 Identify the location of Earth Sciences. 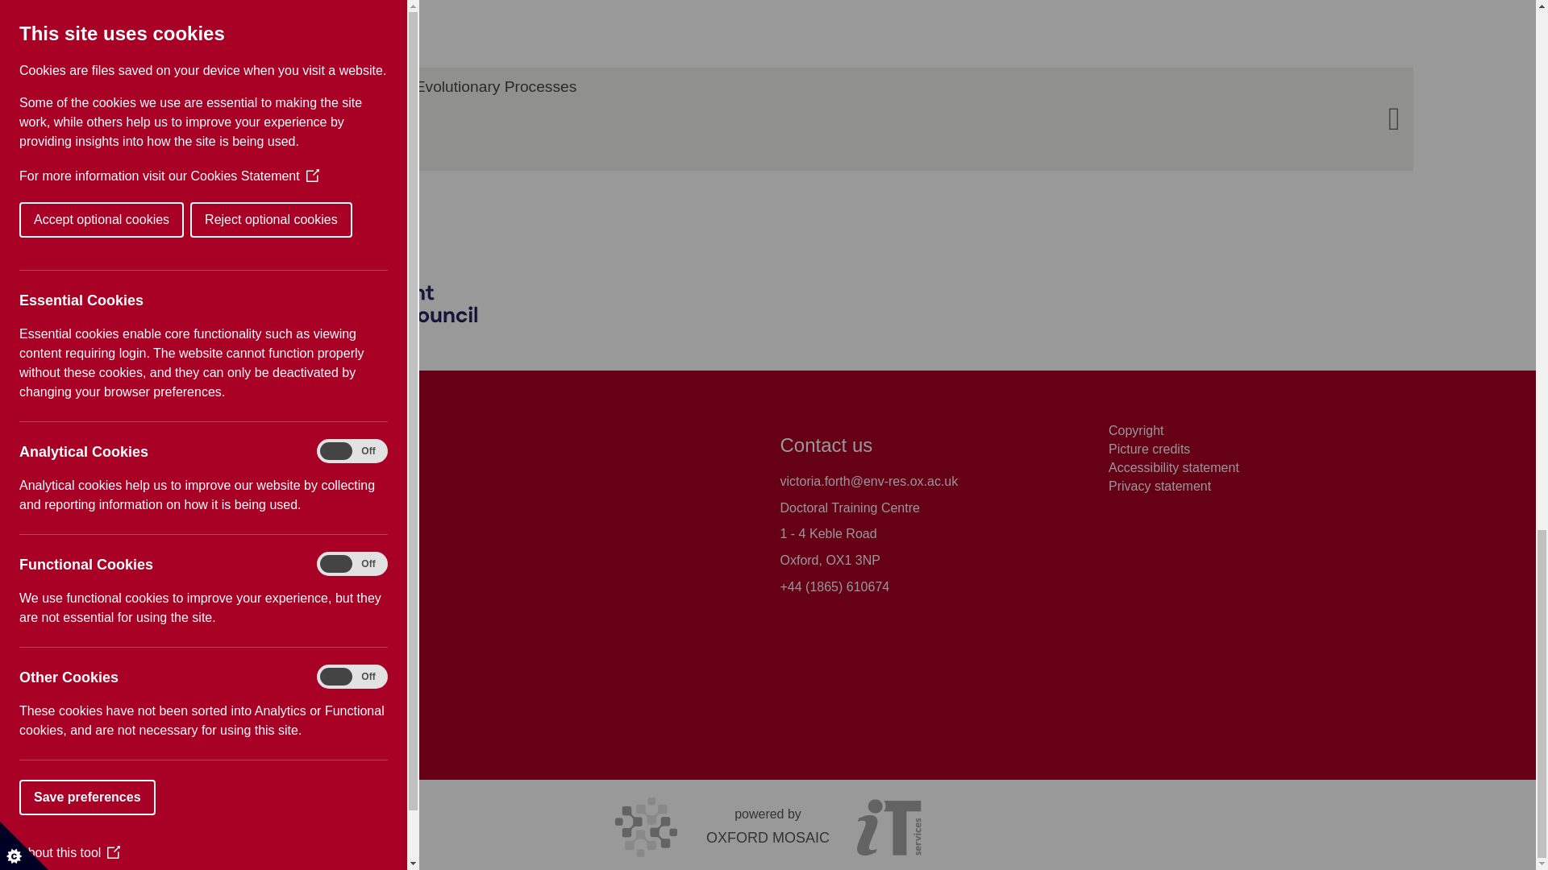
(165, 533).